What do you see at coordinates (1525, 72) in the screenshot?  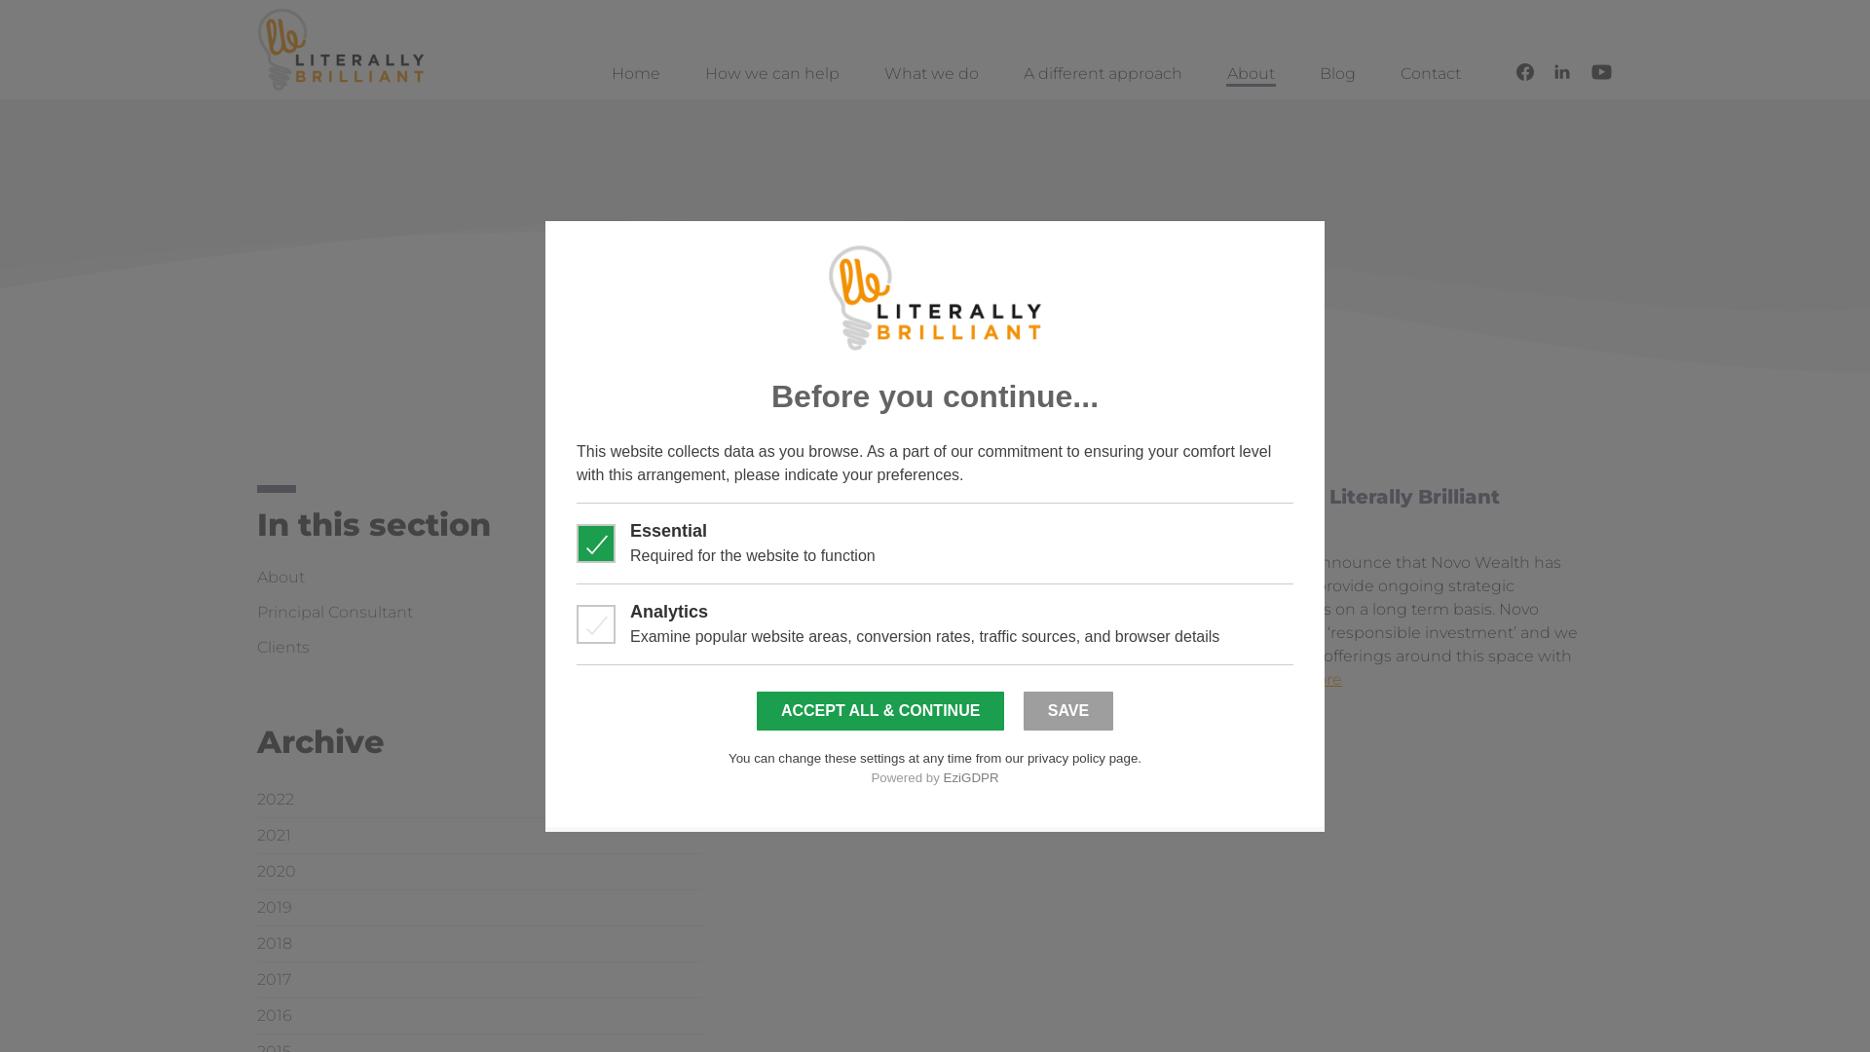 I see `Follow us on Facebook` at bounding box center [1525, 72].